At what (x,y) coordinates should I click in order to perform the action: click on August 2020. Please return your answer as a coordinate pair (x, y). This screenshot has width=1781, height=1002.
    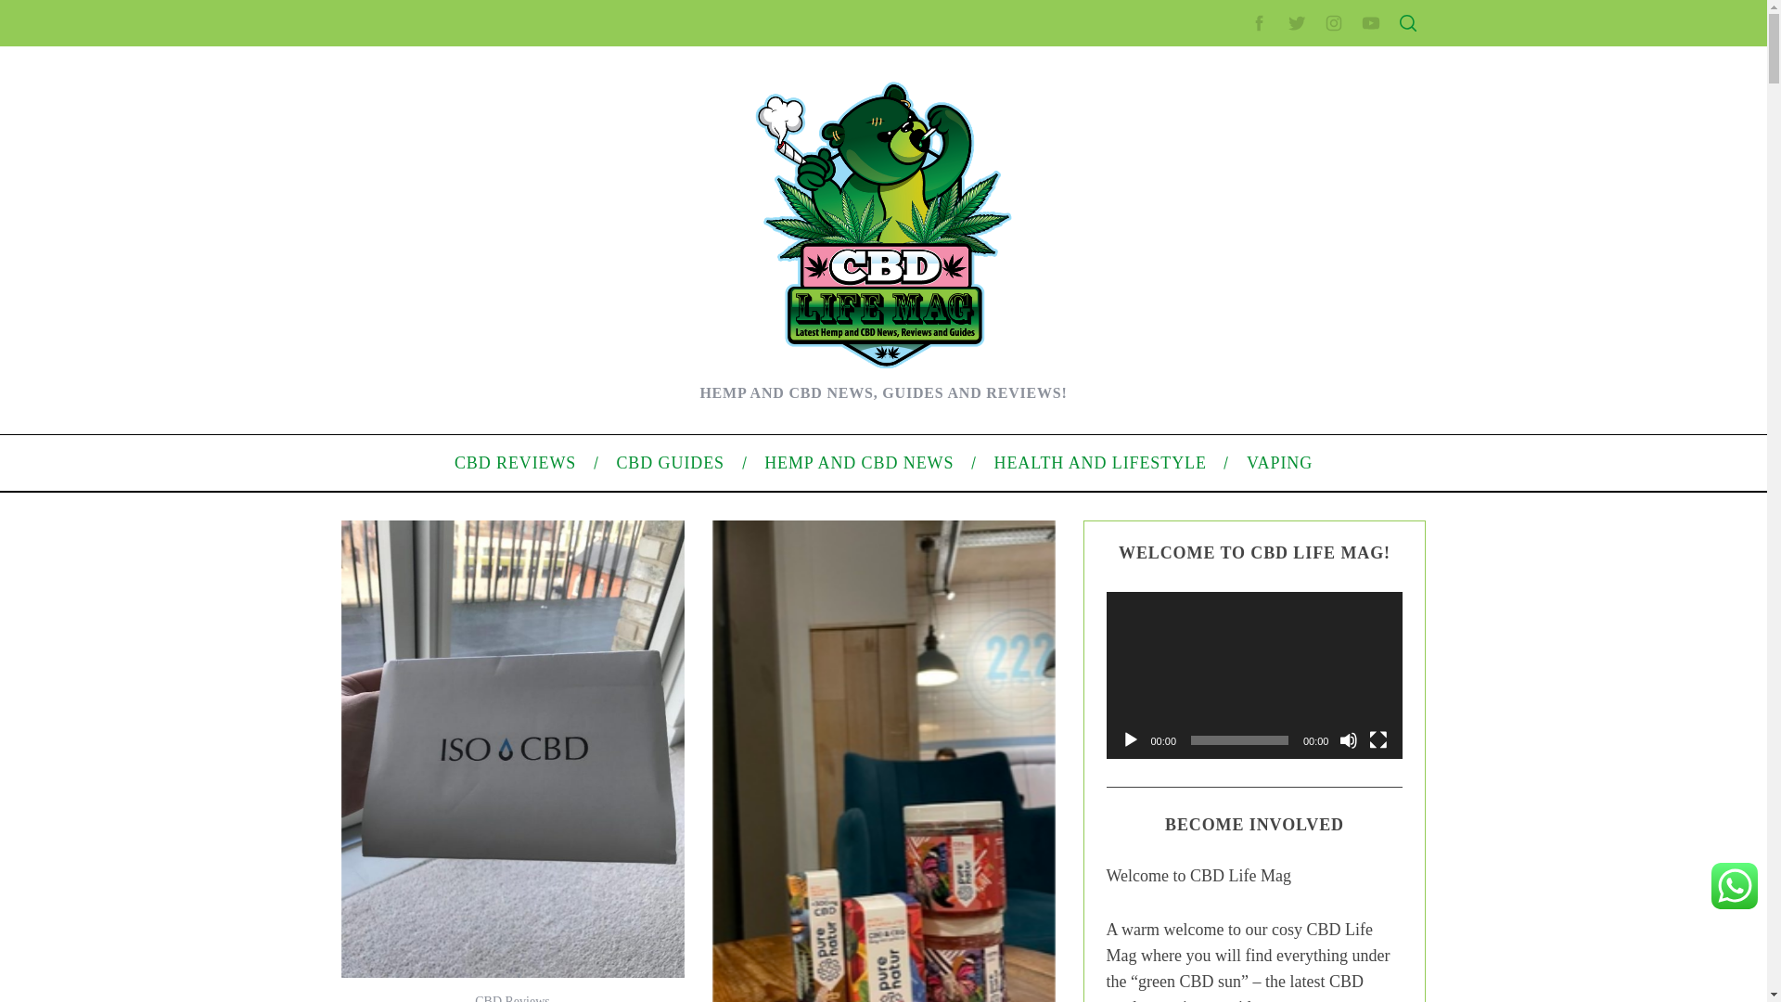
    Looking at the image, I should click on (1219, 529).